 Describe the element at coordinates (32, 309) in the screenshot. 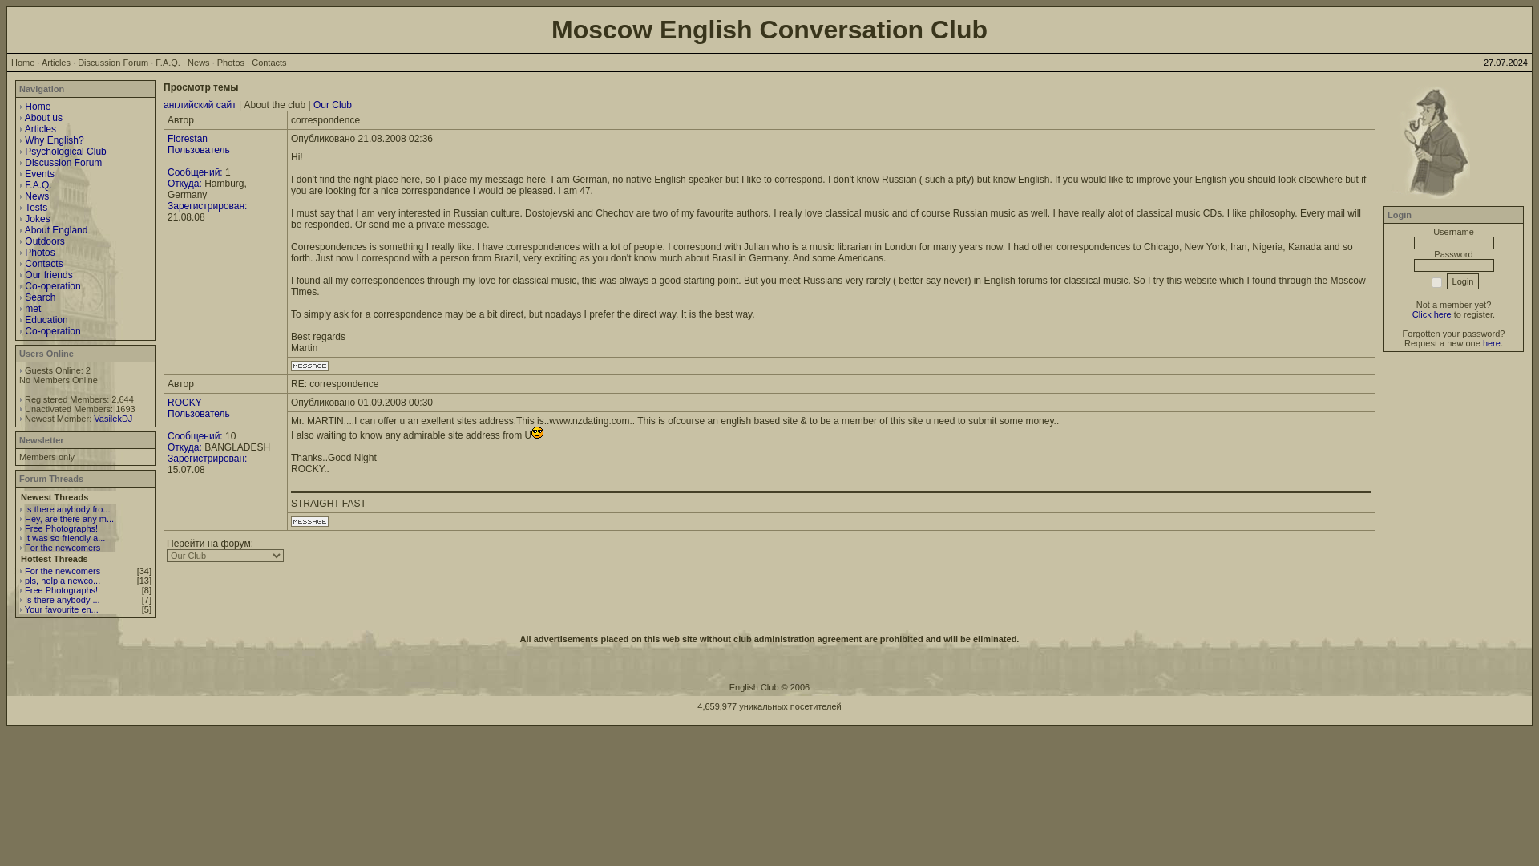

I see `met` at that location.